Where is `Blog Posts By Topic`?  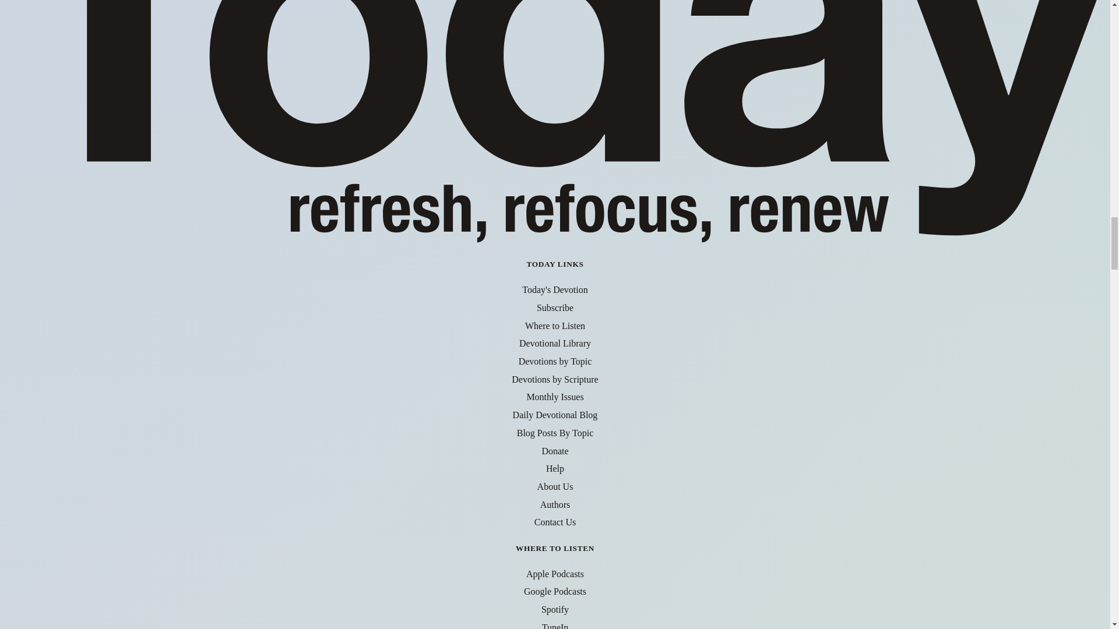 Blog Posts By Topic is located at coordinates (555, 433).